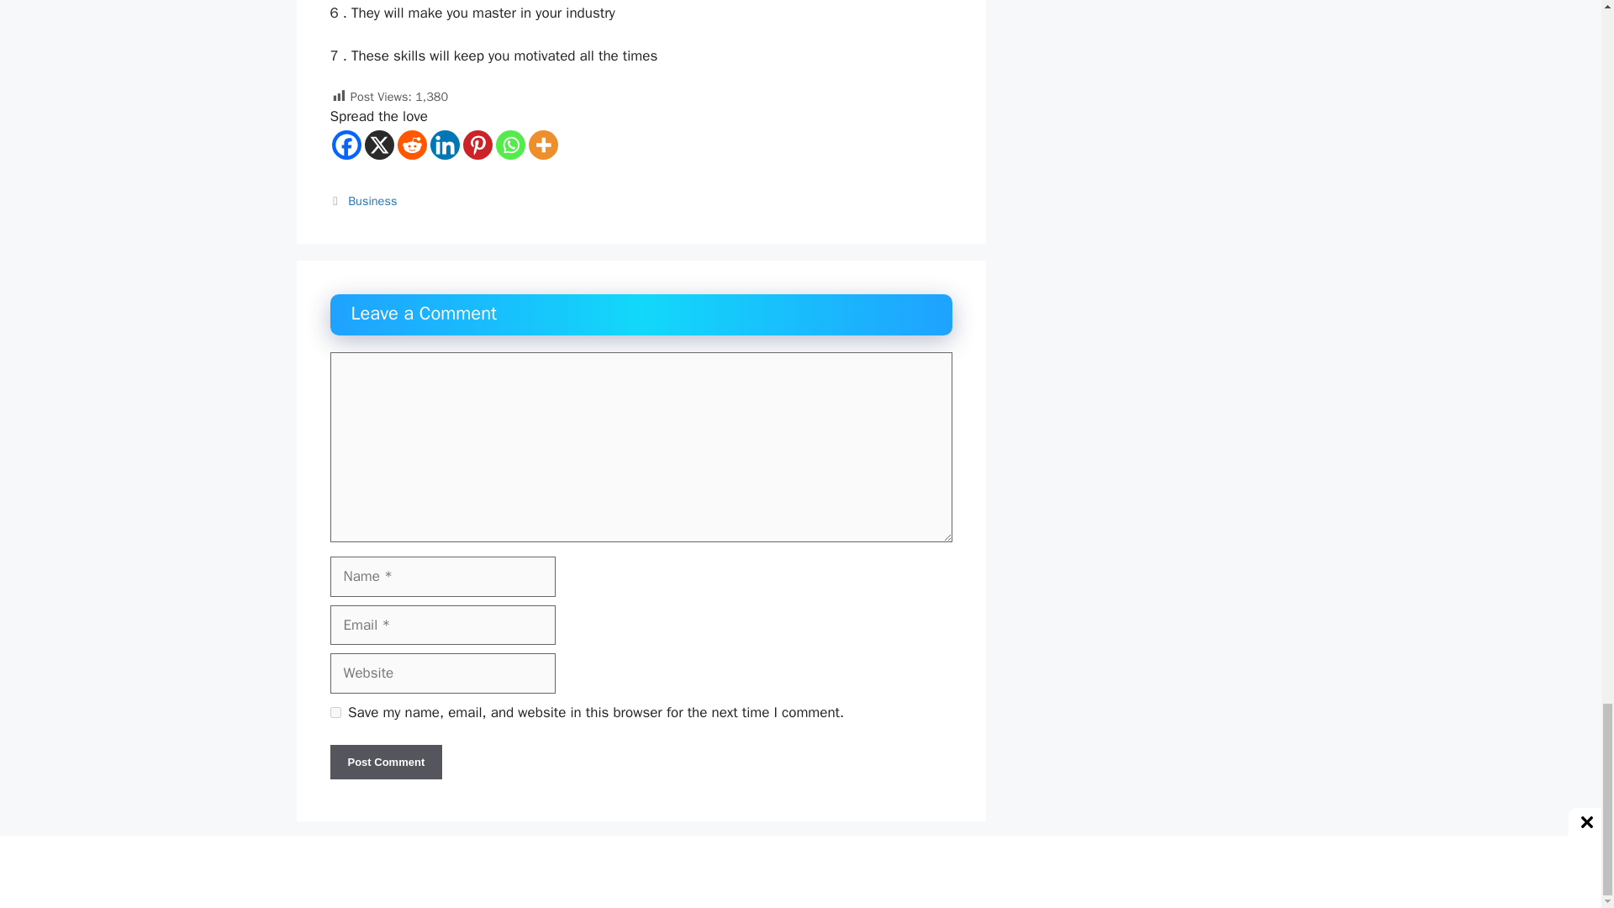 Image resolution: width=1614 pixels, height=908 pixels. What do you see at coordinates (372, 201) in the screenshot?
I see `Business` at bounding box center [372, 201].